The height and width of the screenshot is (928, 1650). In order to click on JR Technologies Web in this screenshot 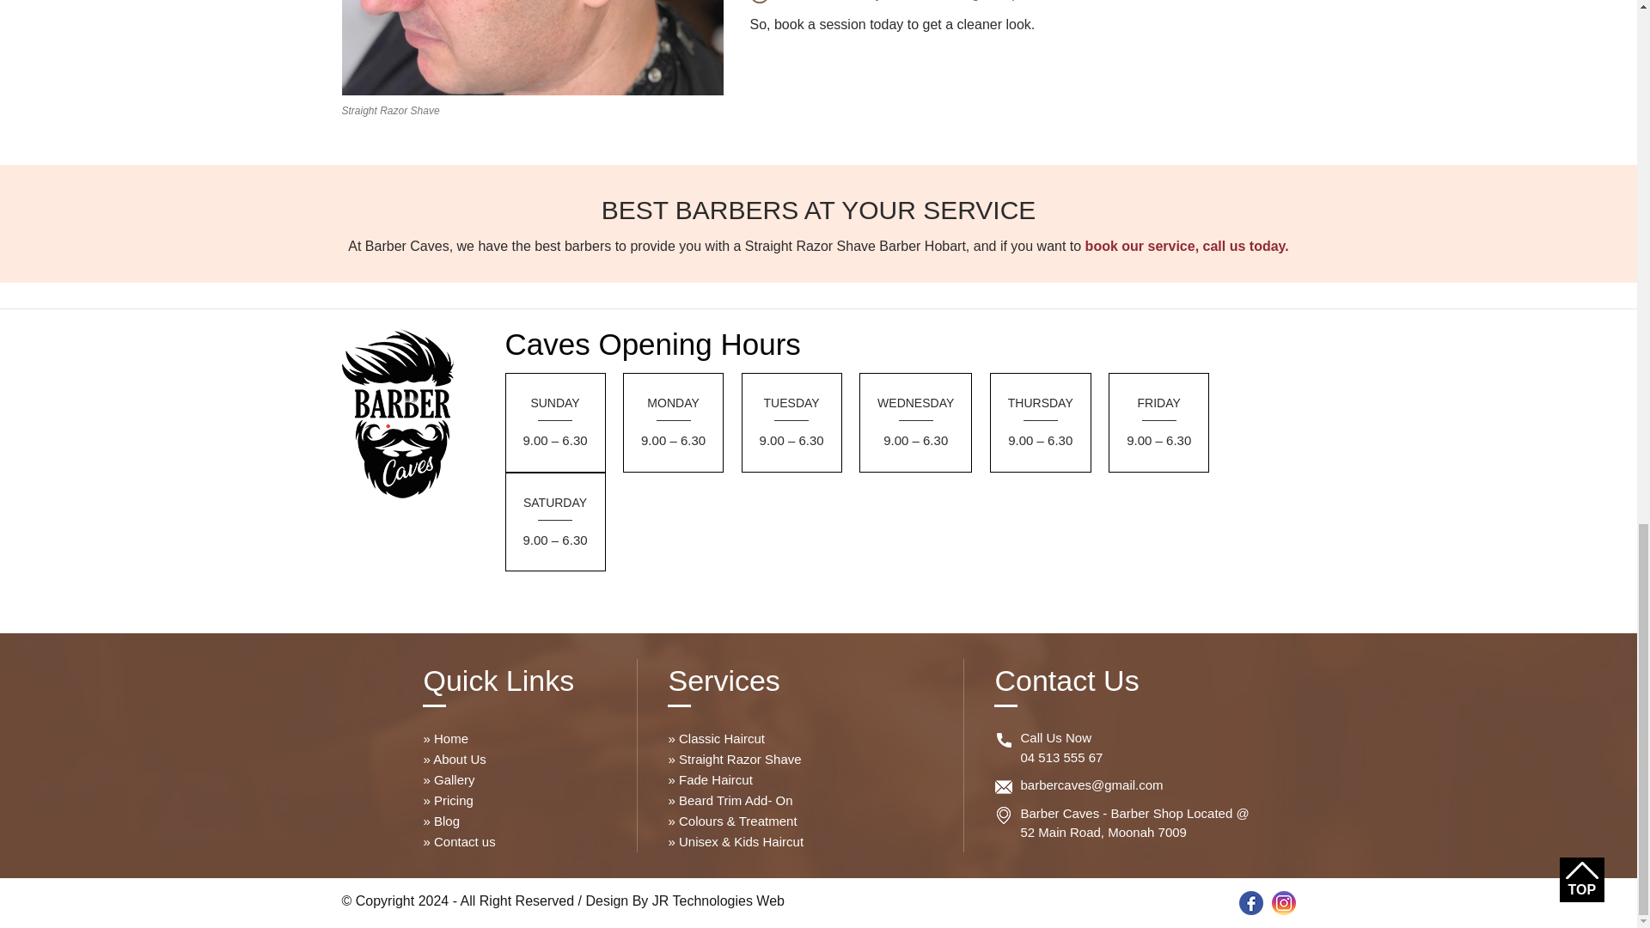, I will do `click(718, 901)`.